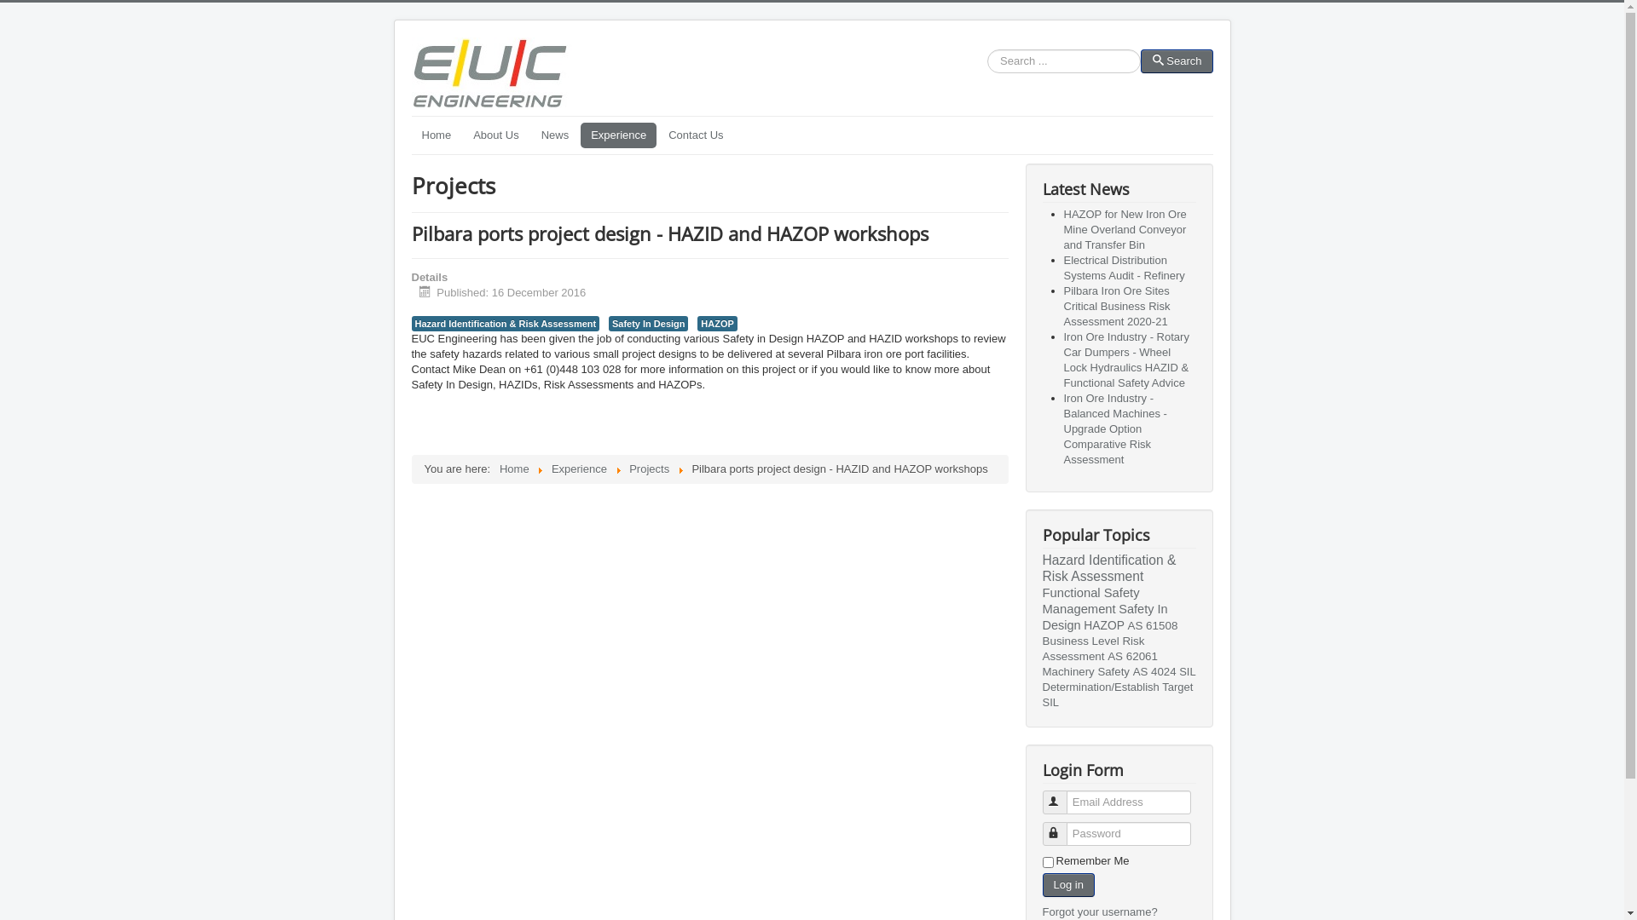  What do you see at coordinates (1132, 656) in the screenshot?
I see `AS 62061` at bounding box center [1132, 656].